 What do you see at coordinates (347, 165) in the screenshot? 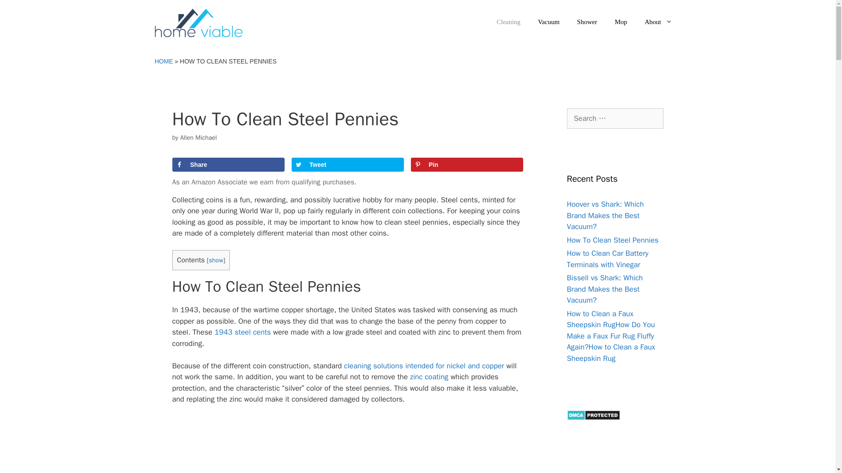
I see `Tweet` at bounding box center [347, 165].